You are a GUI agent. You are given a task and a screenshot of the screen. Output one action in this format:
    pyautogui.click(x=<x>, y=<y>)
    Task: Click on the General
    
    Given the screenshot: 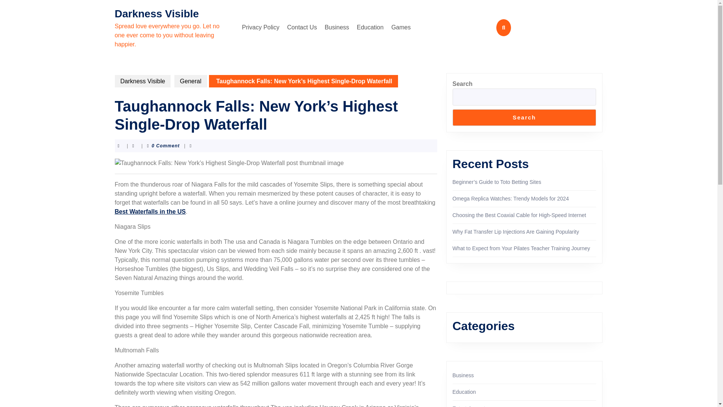 What is the action you would take?
    pyautogui.click(x=191, y=81)
    